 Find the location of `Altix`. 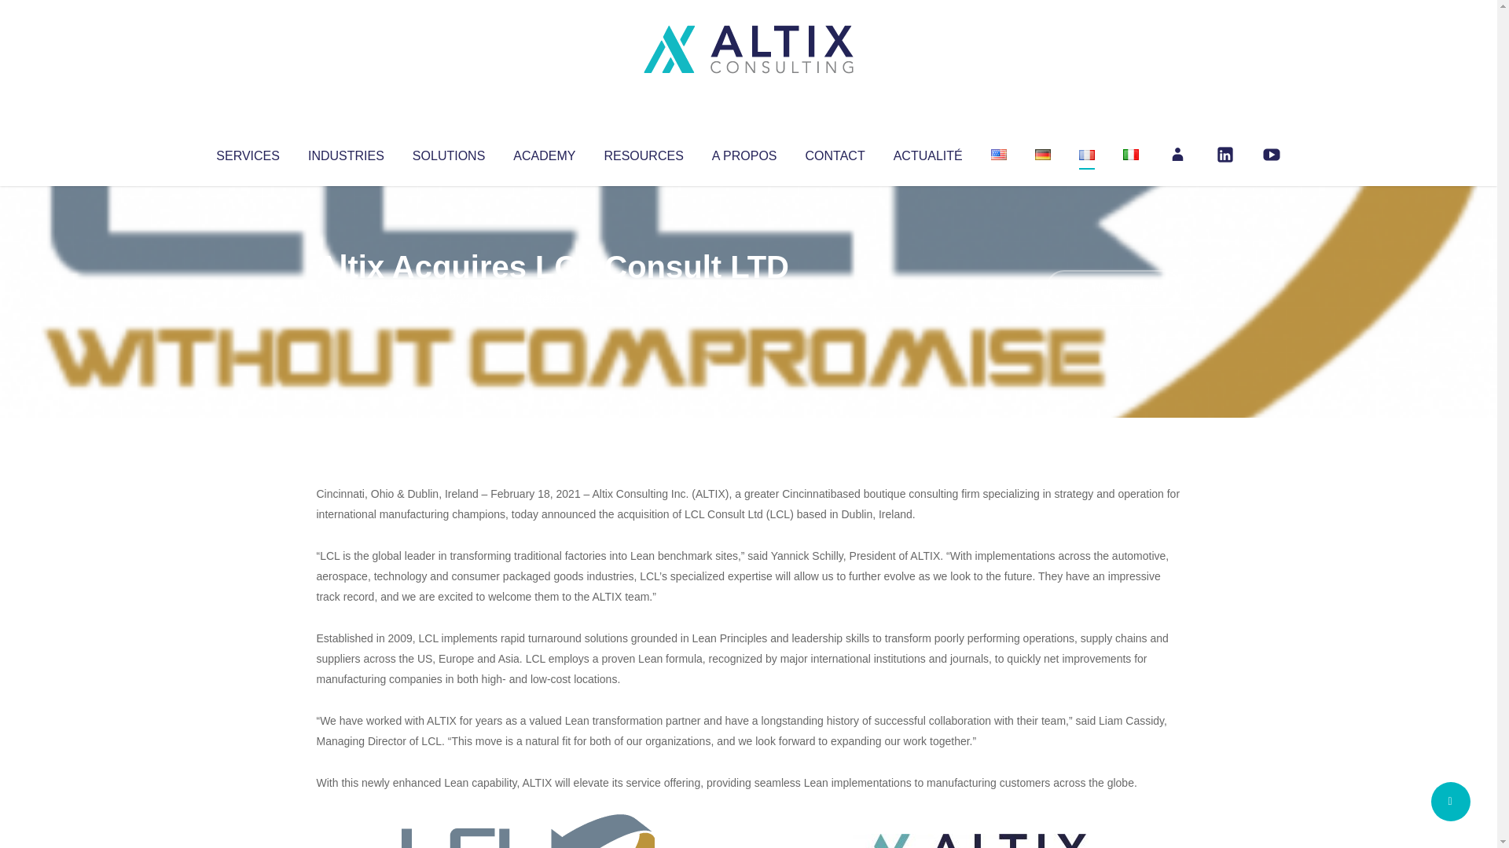

Altix is located at coordinates (346, 298).